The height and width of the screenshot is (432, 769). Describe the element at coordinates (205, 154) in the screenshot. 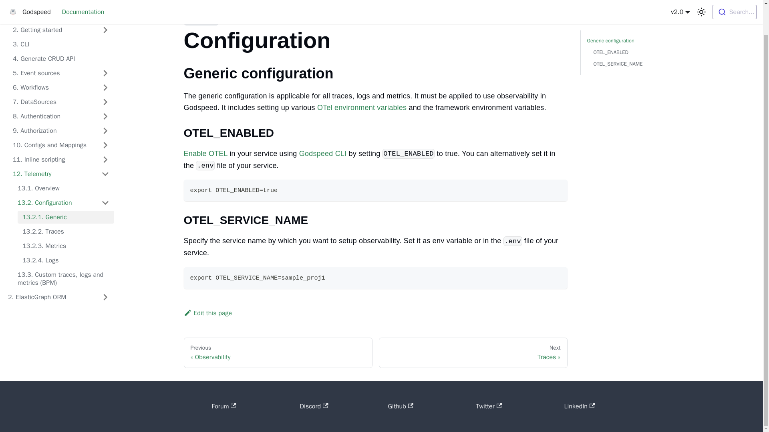

I see `Enable OTEL` at that location.